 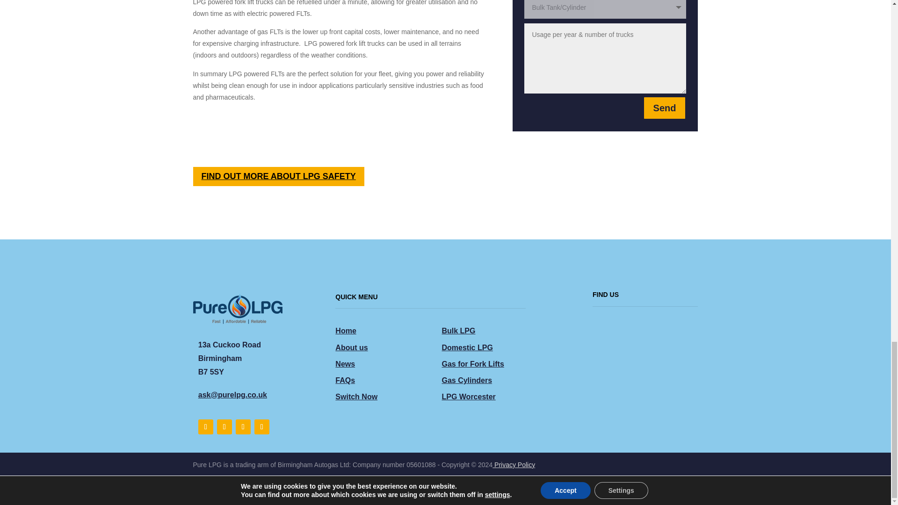 What do you see at coordinates (351, 347) in the screenshot?
I see `About us` at bounding box center [351, 347].